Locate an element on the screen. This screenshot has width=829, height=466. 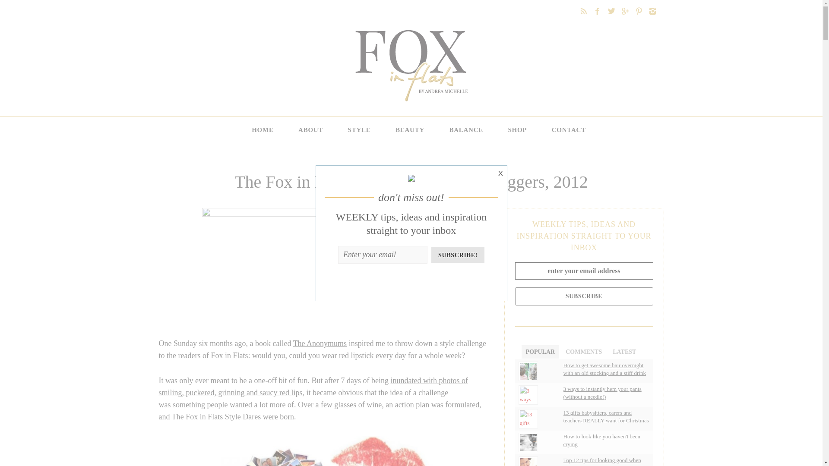
COMMENTS is located at coordinates (584, 352).